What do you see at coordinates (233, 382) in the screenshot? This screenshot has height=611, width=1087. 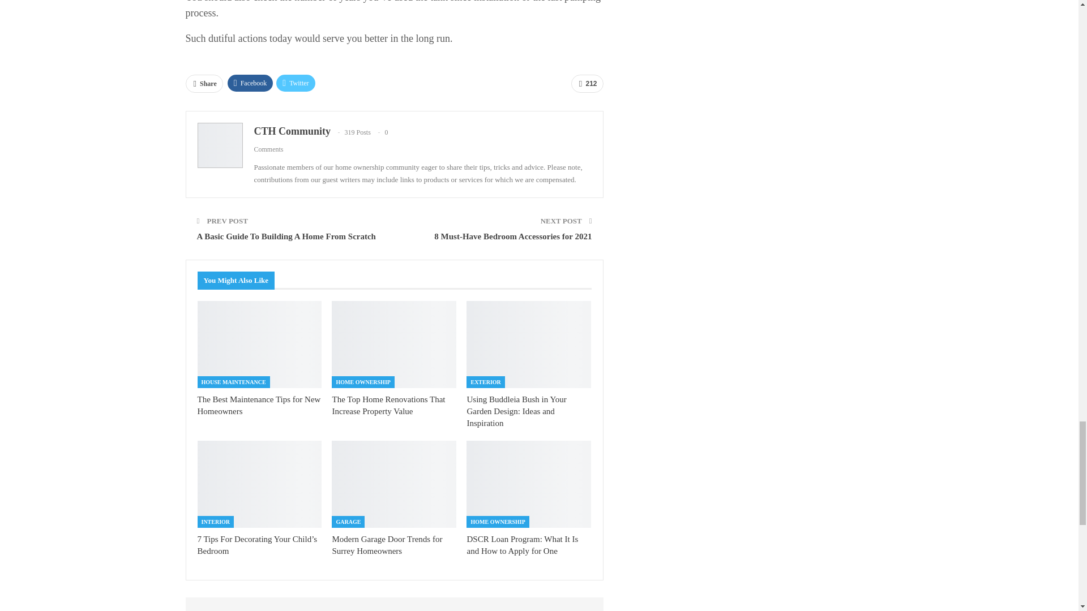 I see `HOUSE MAINTENANCE` at bounding box center [233, 382].